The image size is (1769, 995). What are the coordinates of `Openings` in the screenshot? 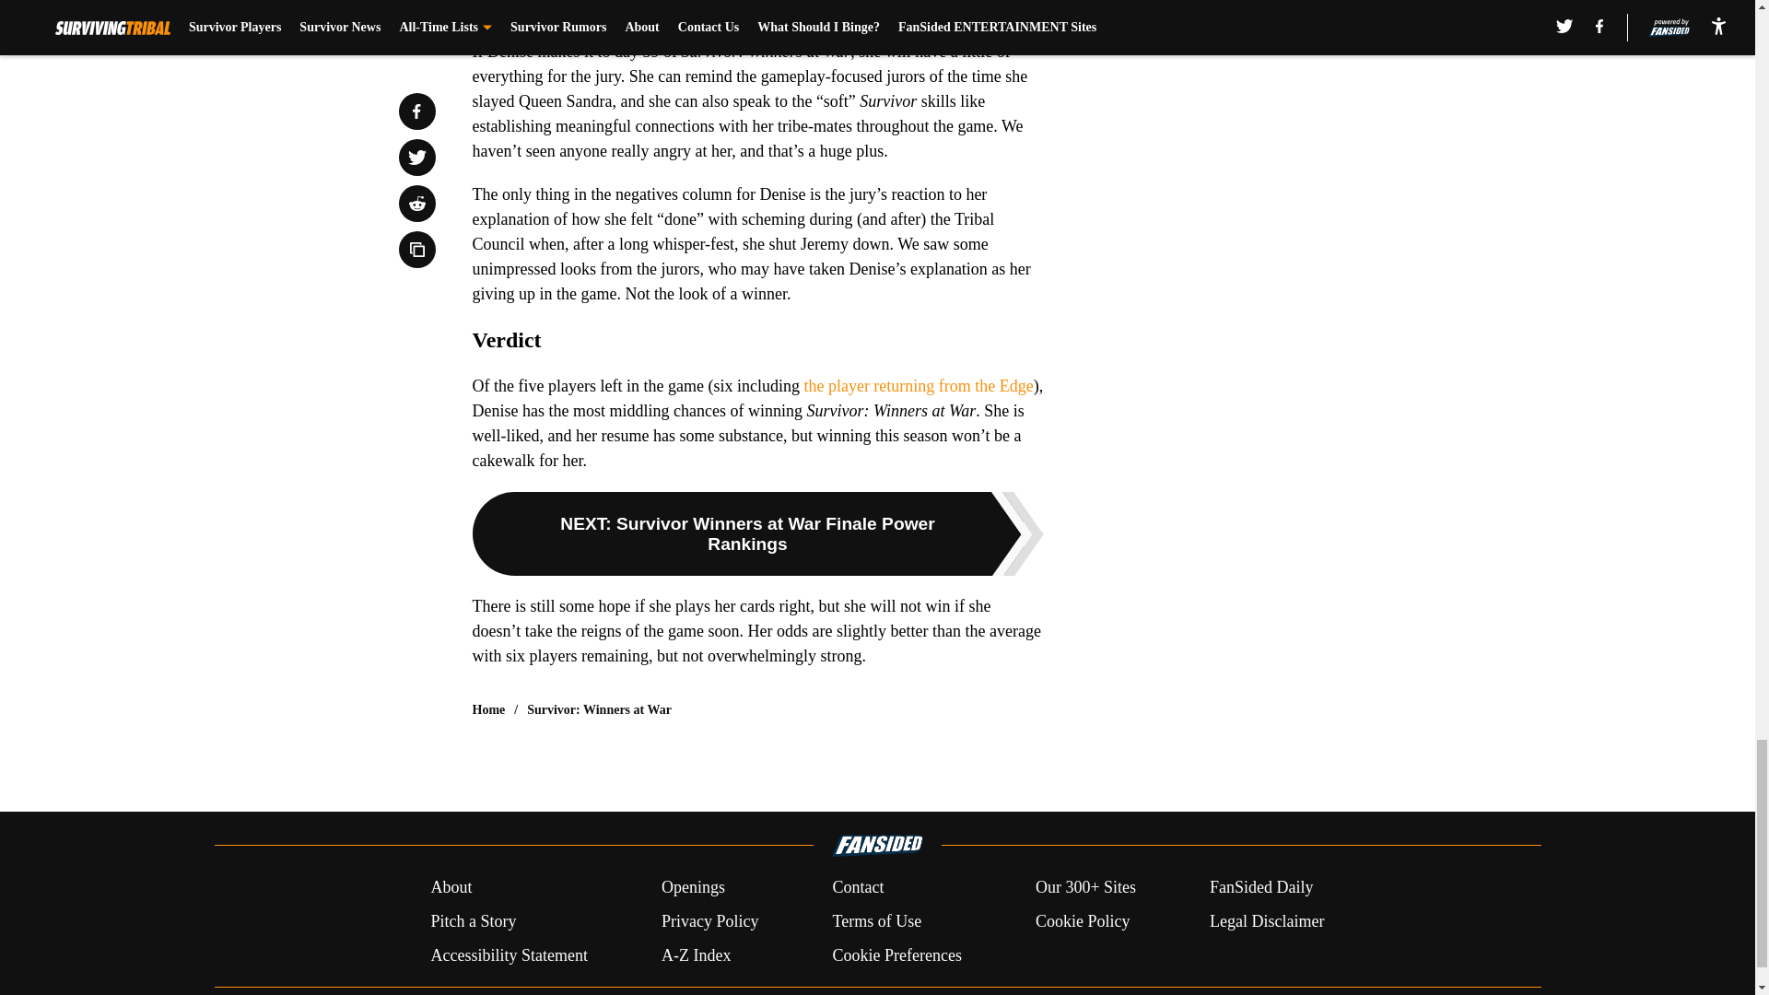 It's located at (693, 888).